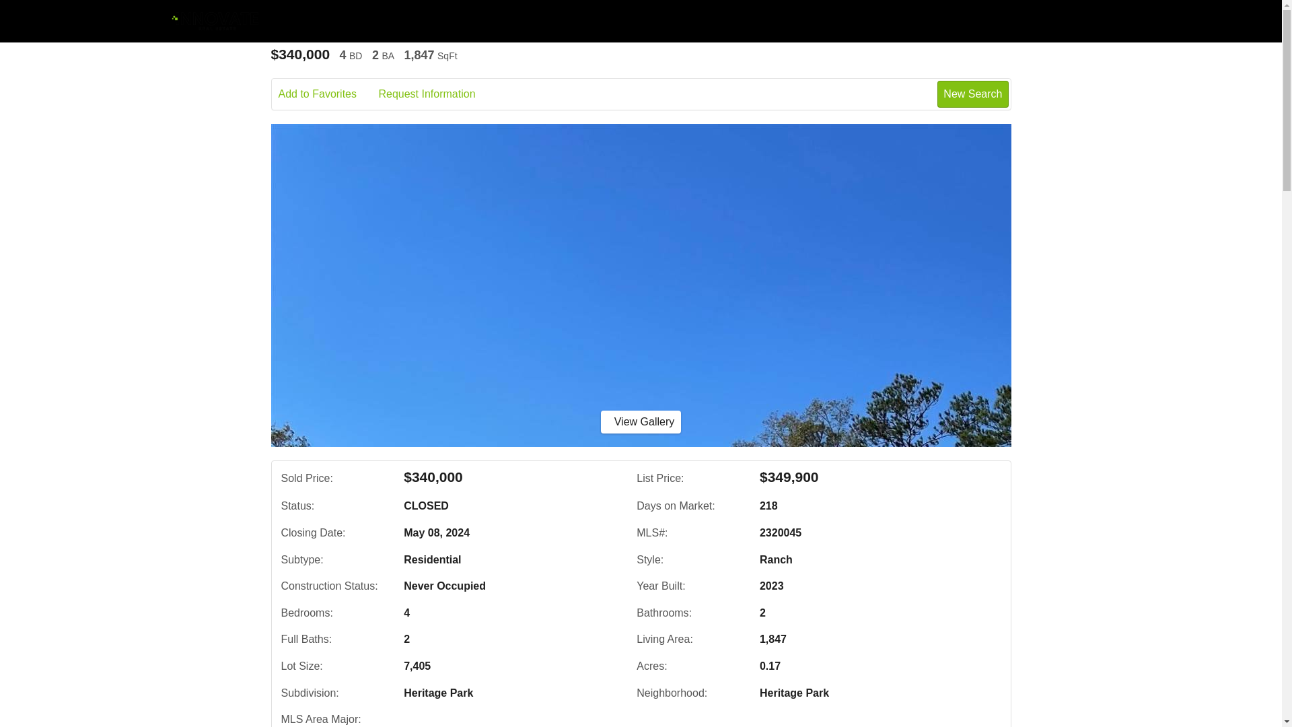 The width and height of the screenshot is (1292, 727). Describe the element at coordinates (972, 94) in the screenshot. I see `New Search` at that location.